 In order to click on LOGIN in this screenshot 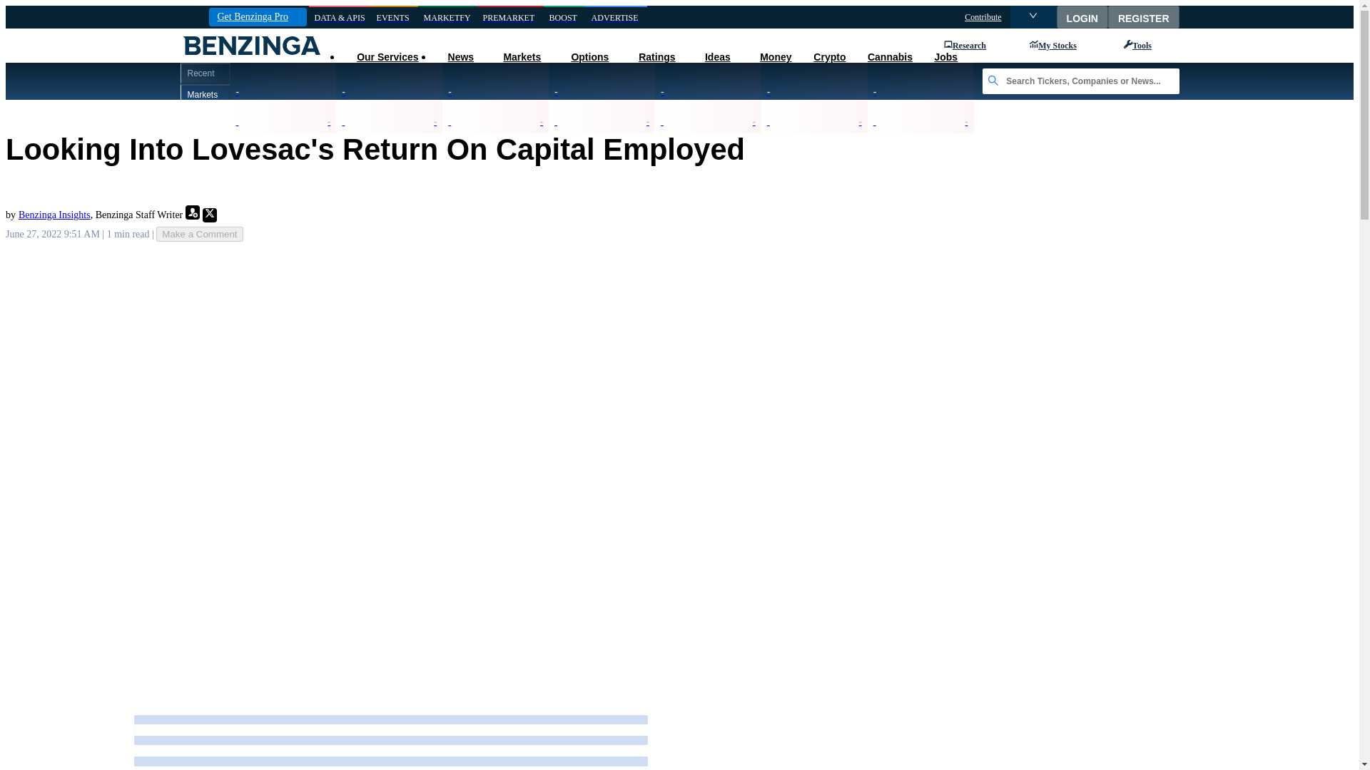, I will do `click(1082, 16)`.